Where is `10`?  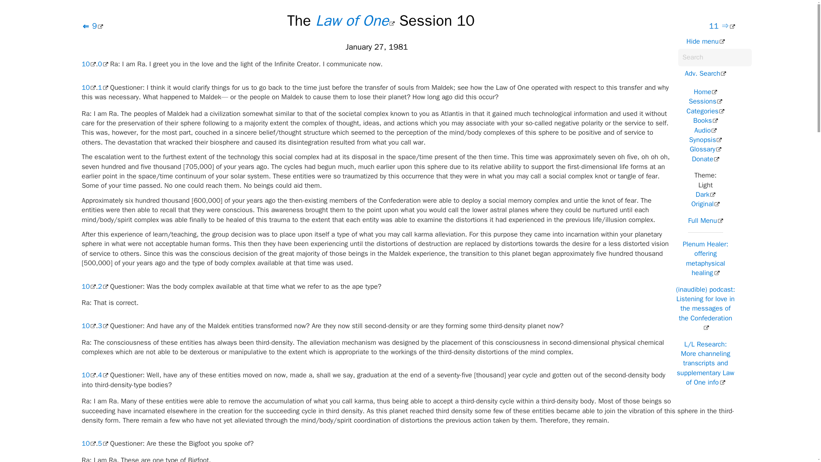
10 is located at coordinates (89, 87).